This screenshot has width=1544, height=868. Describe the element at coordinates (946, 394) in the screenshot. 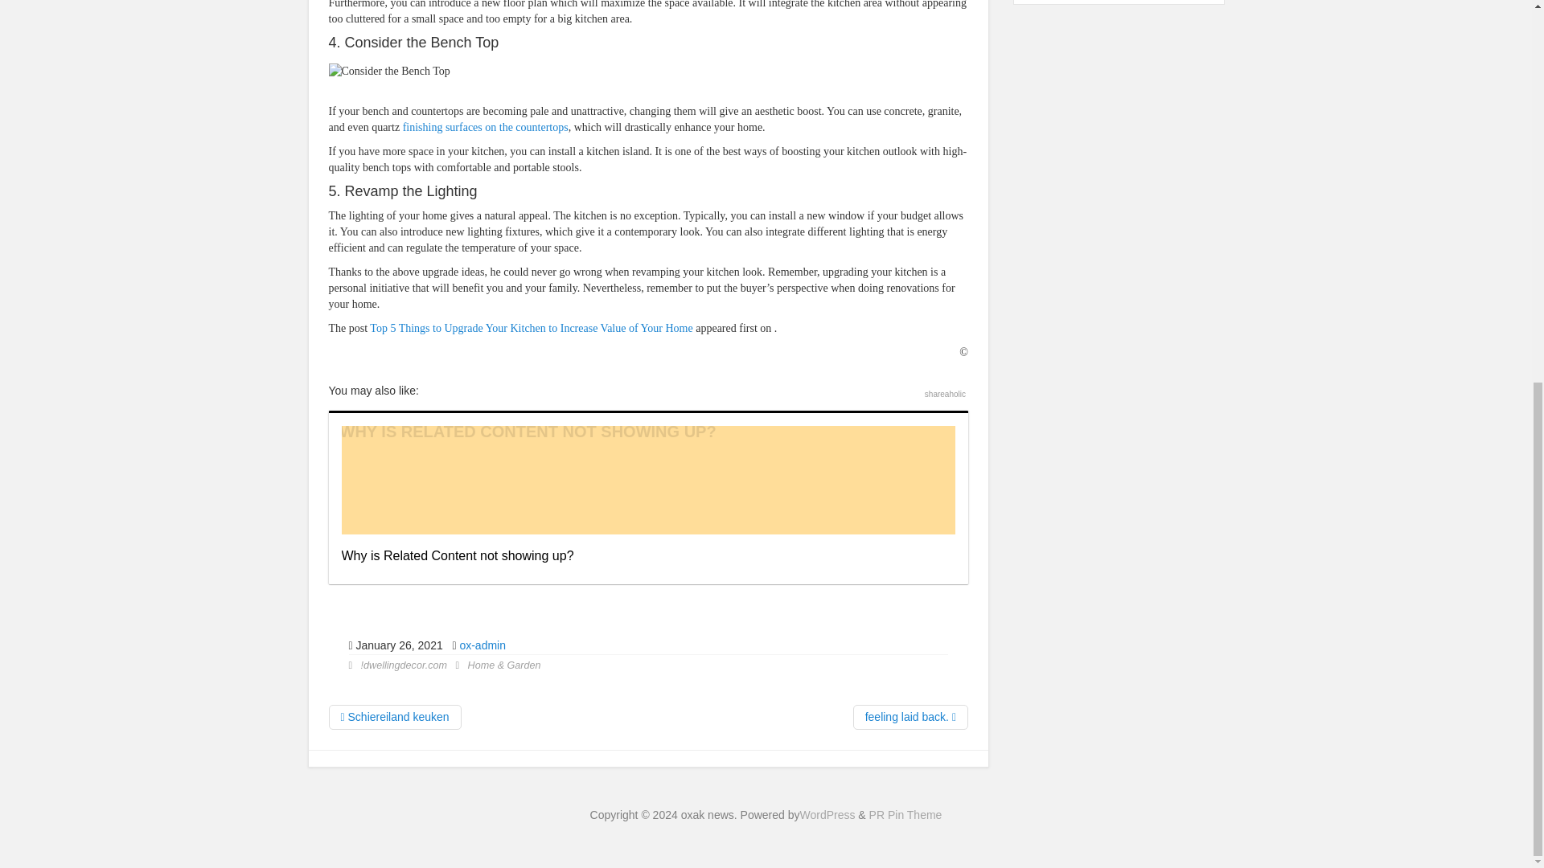

I see `Website Tools by Shareaholic` at that location.